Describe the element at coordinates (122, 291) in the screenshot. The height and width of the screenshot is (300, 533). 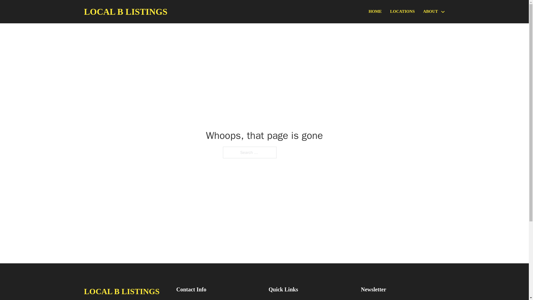
I see `LOCAL B LISTINGS` at that location.